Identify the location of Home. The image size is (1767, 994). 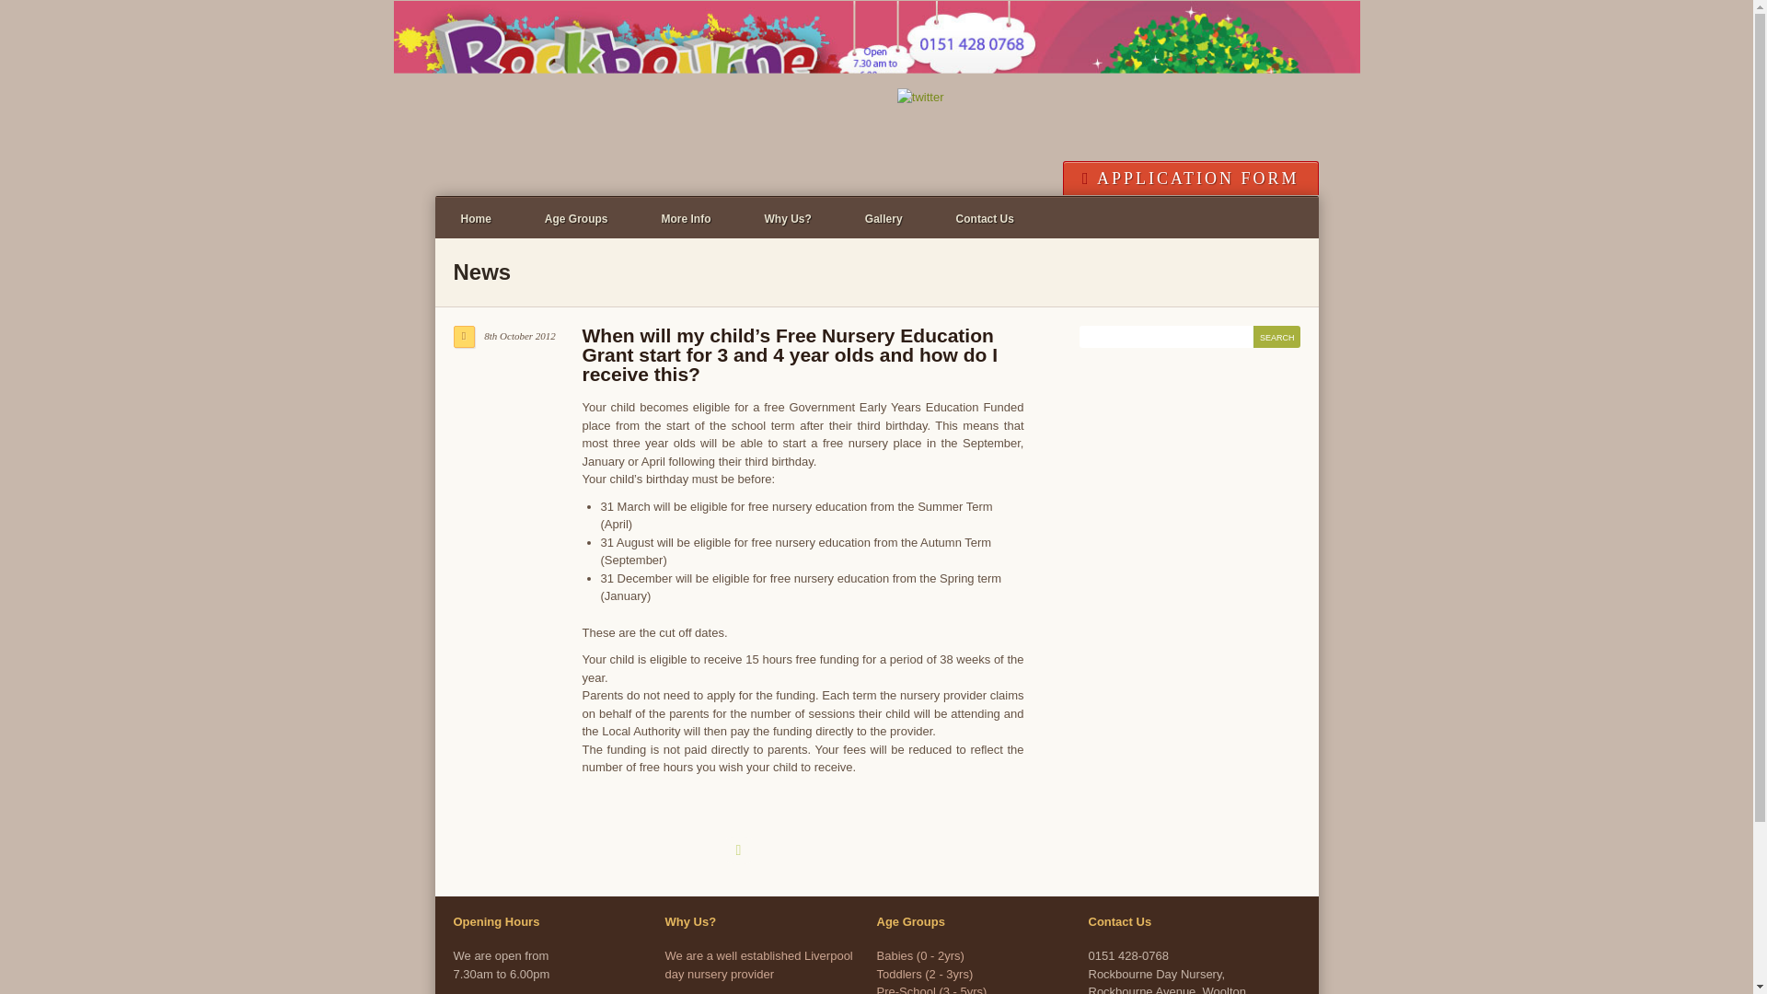
(475, 219).